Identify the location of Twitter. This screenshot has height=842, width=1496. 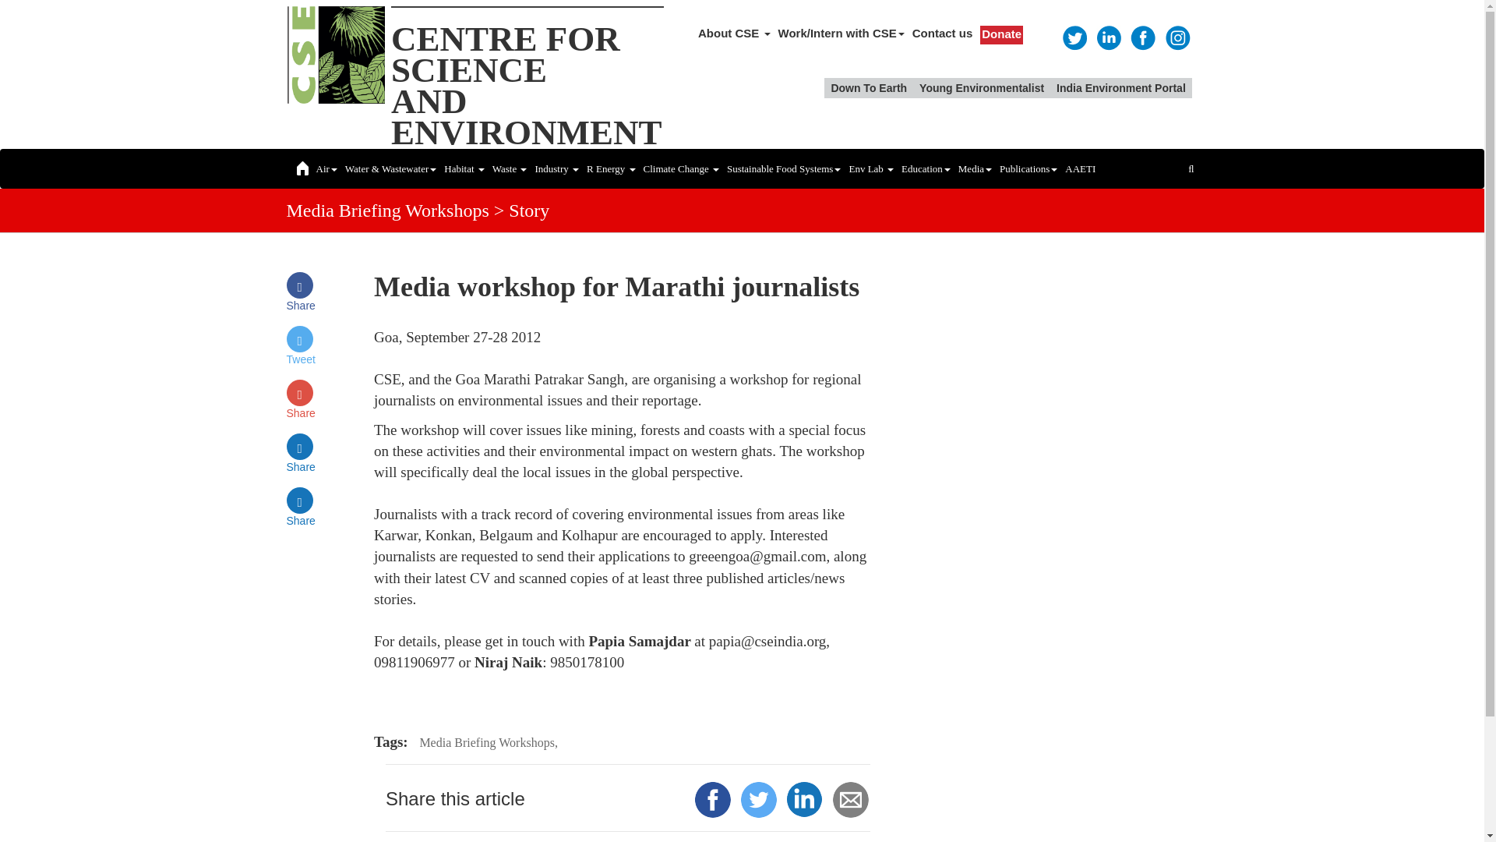
(527, 86).